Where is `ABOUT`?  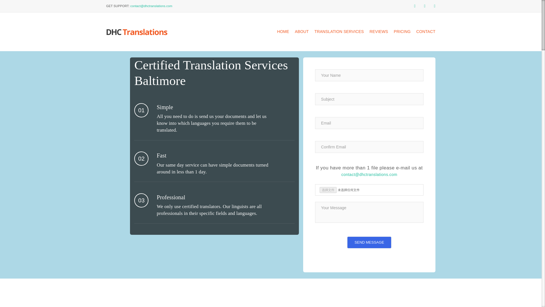 ABOUT is located at coordinates (302, 32).